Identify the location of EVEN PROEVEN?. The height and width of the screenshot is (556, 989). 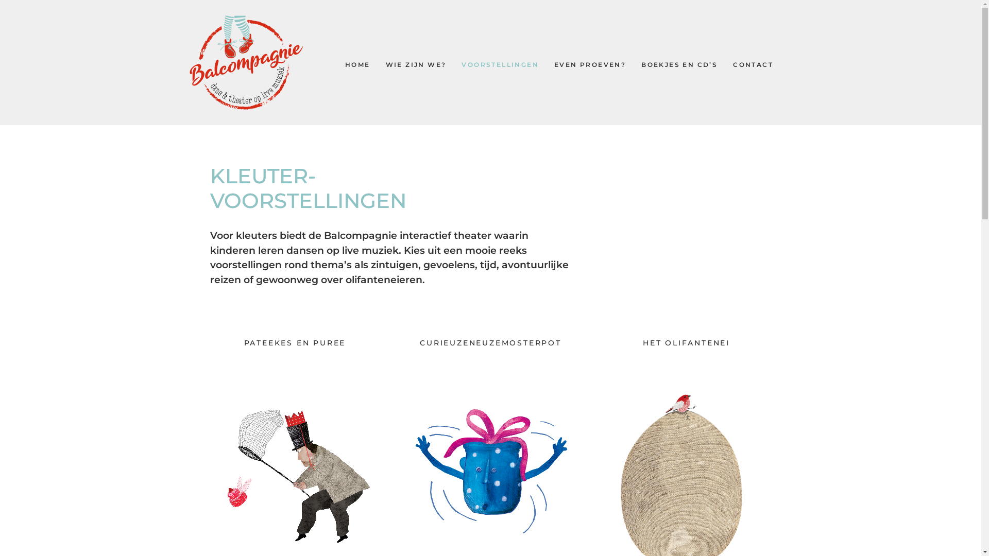
(590, 65).